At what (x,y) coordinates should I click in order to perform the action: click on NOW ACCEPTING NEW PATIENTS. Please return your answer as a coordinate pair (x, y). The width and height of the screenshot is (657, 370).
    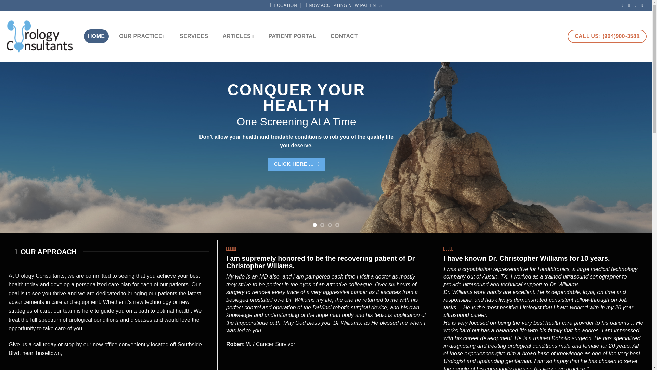
    Looking at the image, I should click on (343, 5).